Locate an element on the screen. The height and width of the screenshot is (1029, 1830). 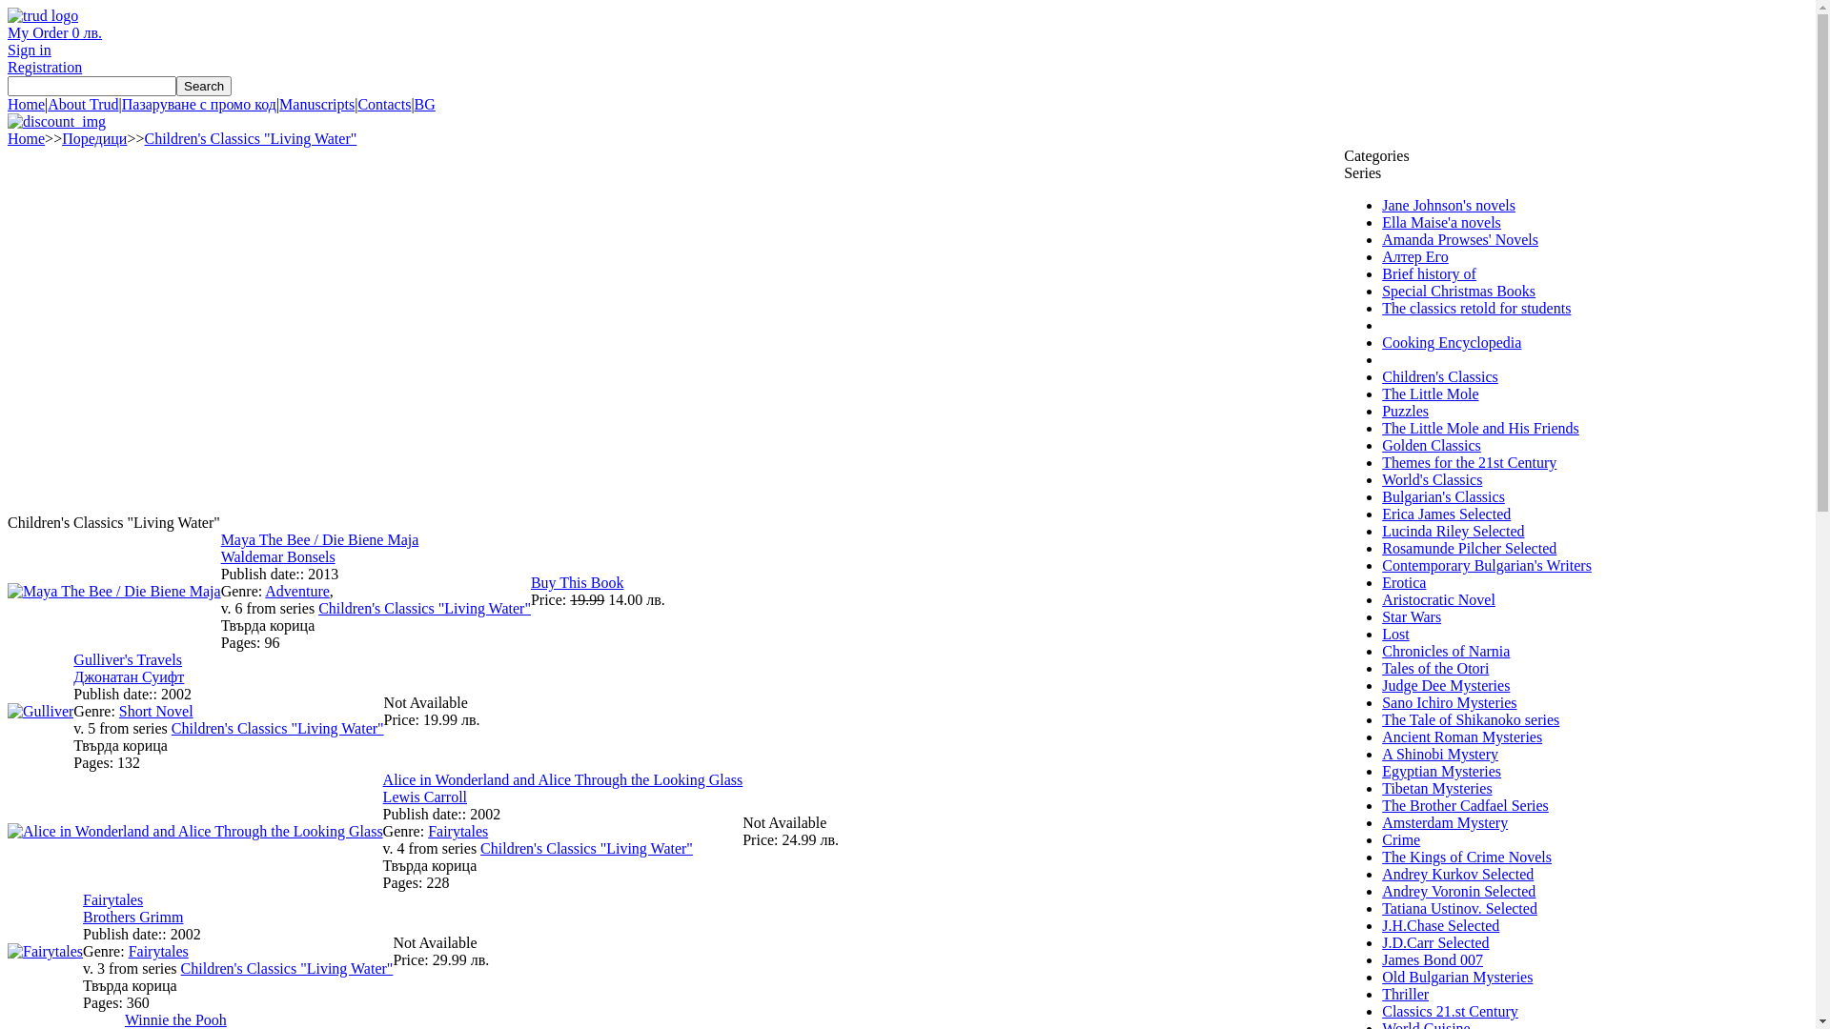
Amanda Prowses' Novels is located at coordinates (1460, 240).